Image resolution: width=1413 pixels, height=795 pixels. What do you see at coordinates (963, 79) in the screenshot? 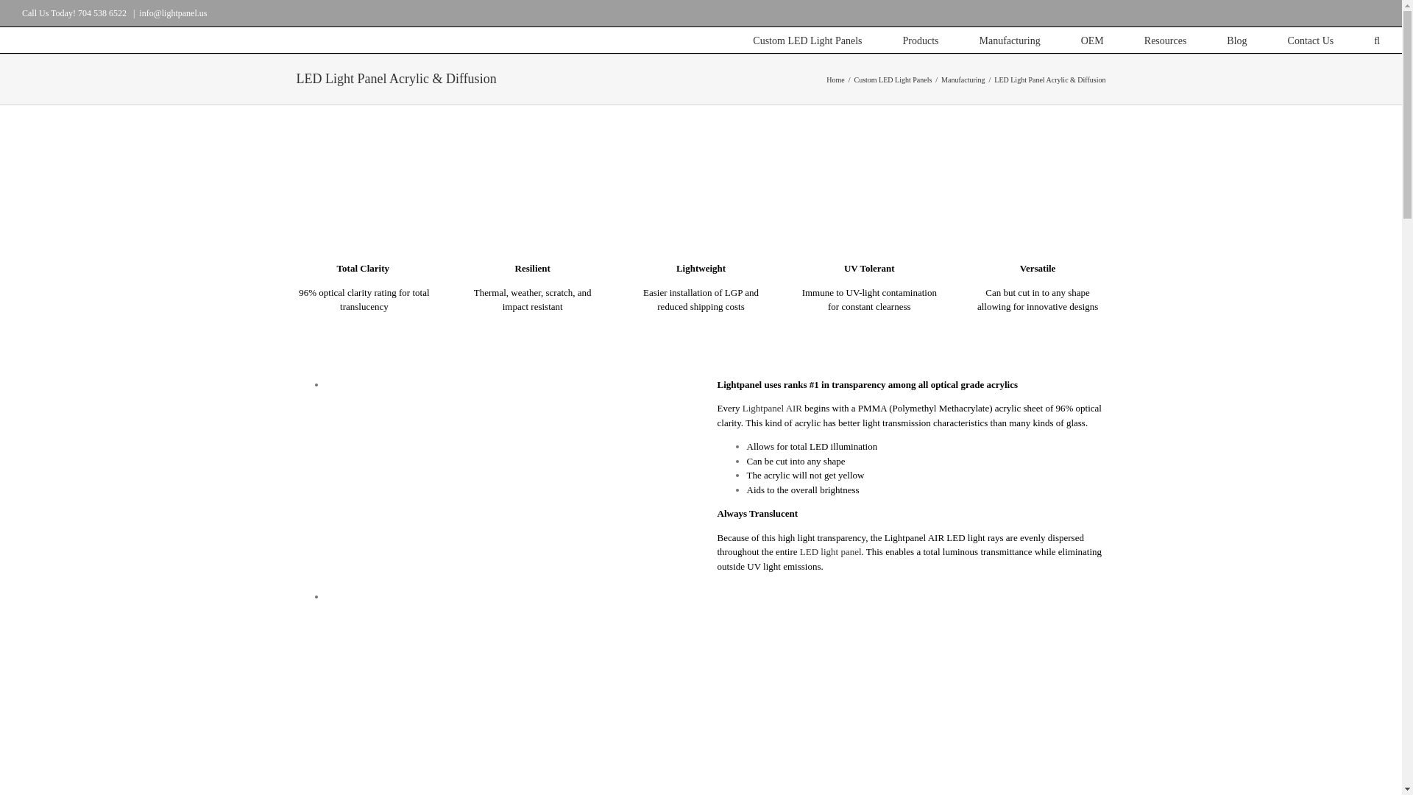
I see `Manufacturing` at bounding box center [963, 79].